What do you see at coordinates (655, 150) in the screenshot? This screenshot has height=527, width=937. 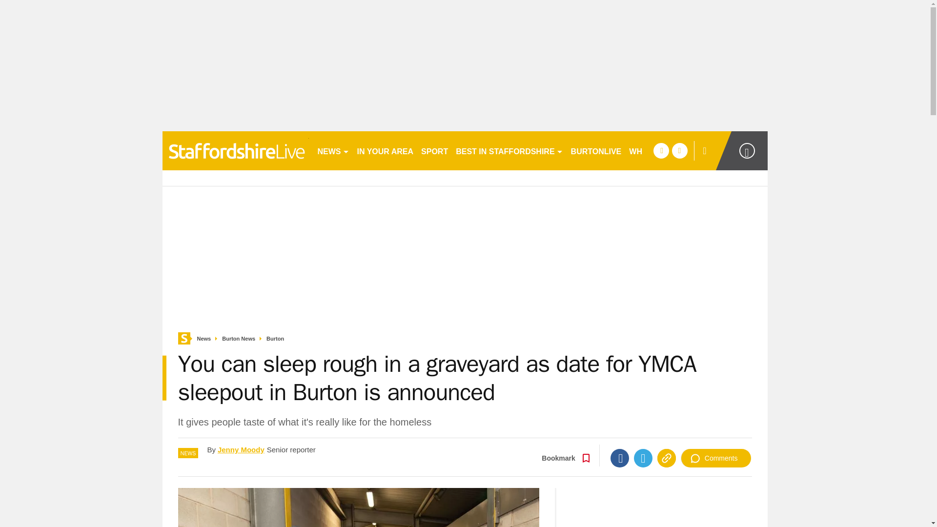 I see `WHO WE ARE` at bounding box center [655, 150].